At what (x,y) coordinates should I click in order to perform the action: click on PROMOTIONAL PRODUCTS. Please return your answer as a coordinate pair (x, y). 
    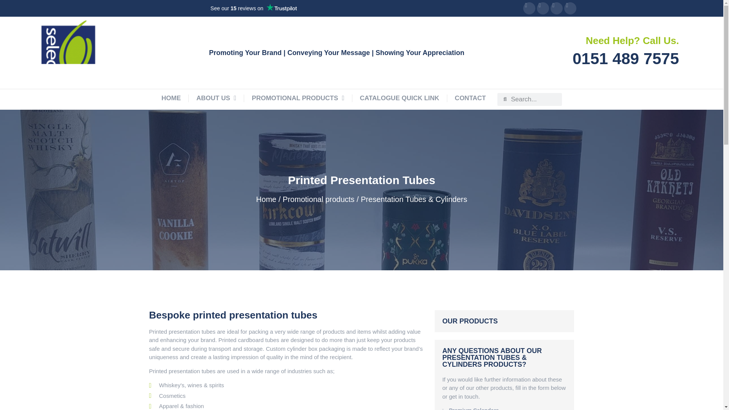
    Looking at the image, I should click on (216, 98).